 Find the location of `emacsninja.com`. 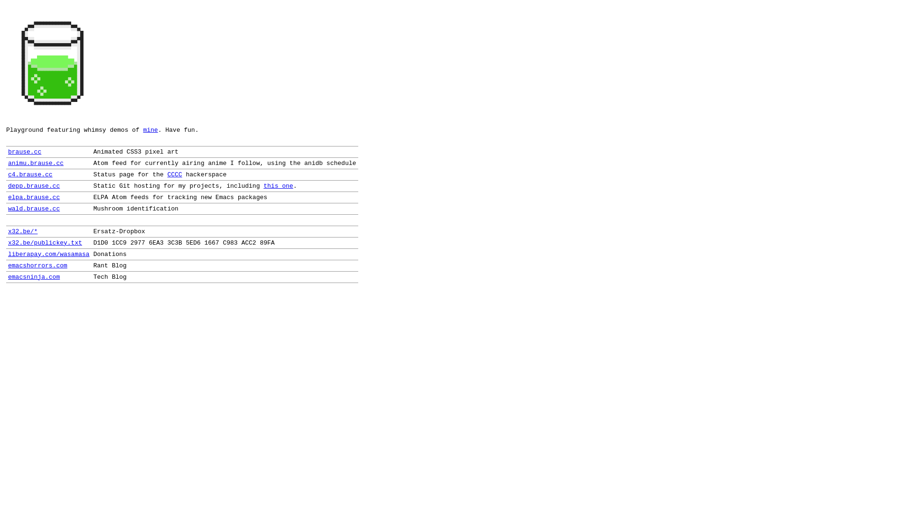

emacsninja.com is located at coordinates (34, 277).